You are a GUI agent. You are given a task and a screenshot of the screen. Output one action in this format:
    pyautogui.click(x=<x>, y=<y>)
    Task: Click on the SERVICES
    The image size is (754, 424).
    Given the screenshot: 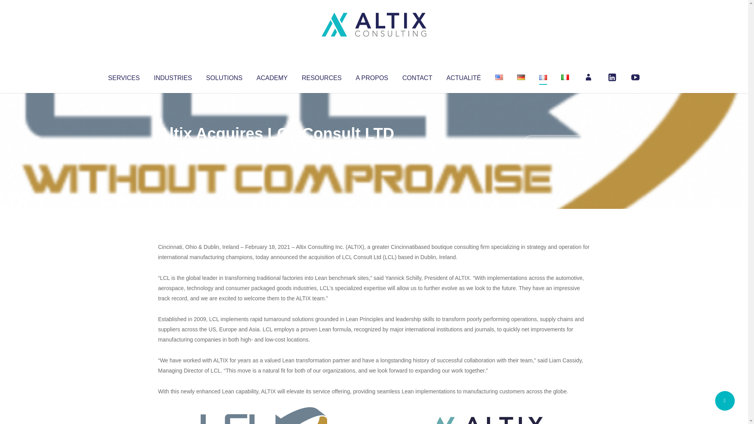 What is the action you would take?
    pyautogui.click(x=123, y=76)
    